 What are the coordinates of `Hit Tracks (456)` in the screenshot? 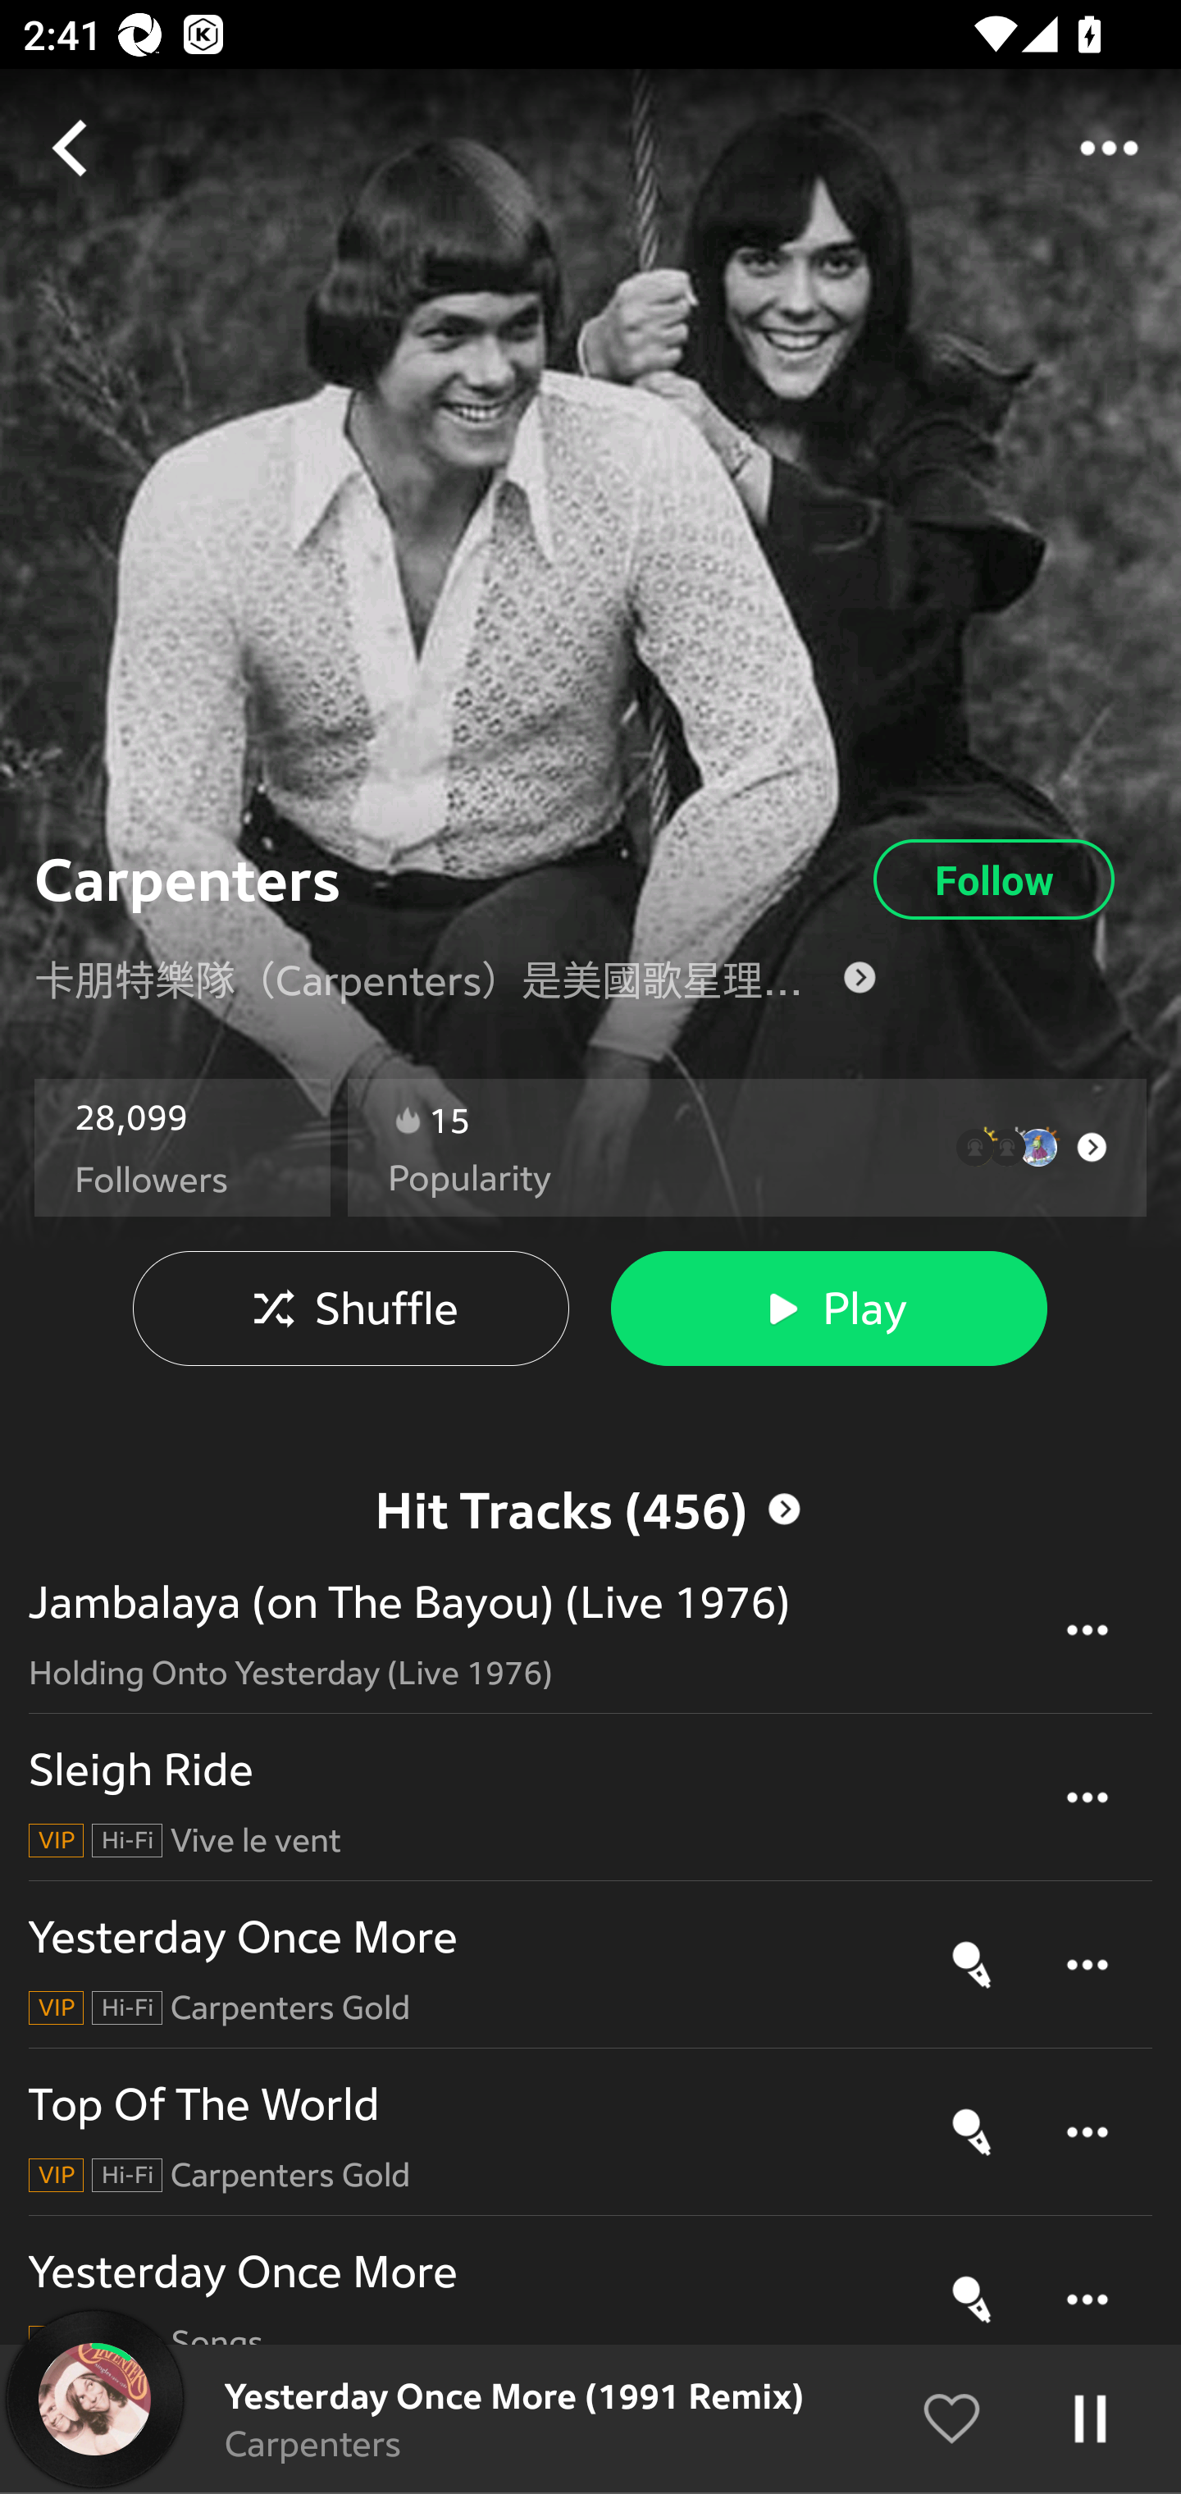 It's located at (590, 1510).